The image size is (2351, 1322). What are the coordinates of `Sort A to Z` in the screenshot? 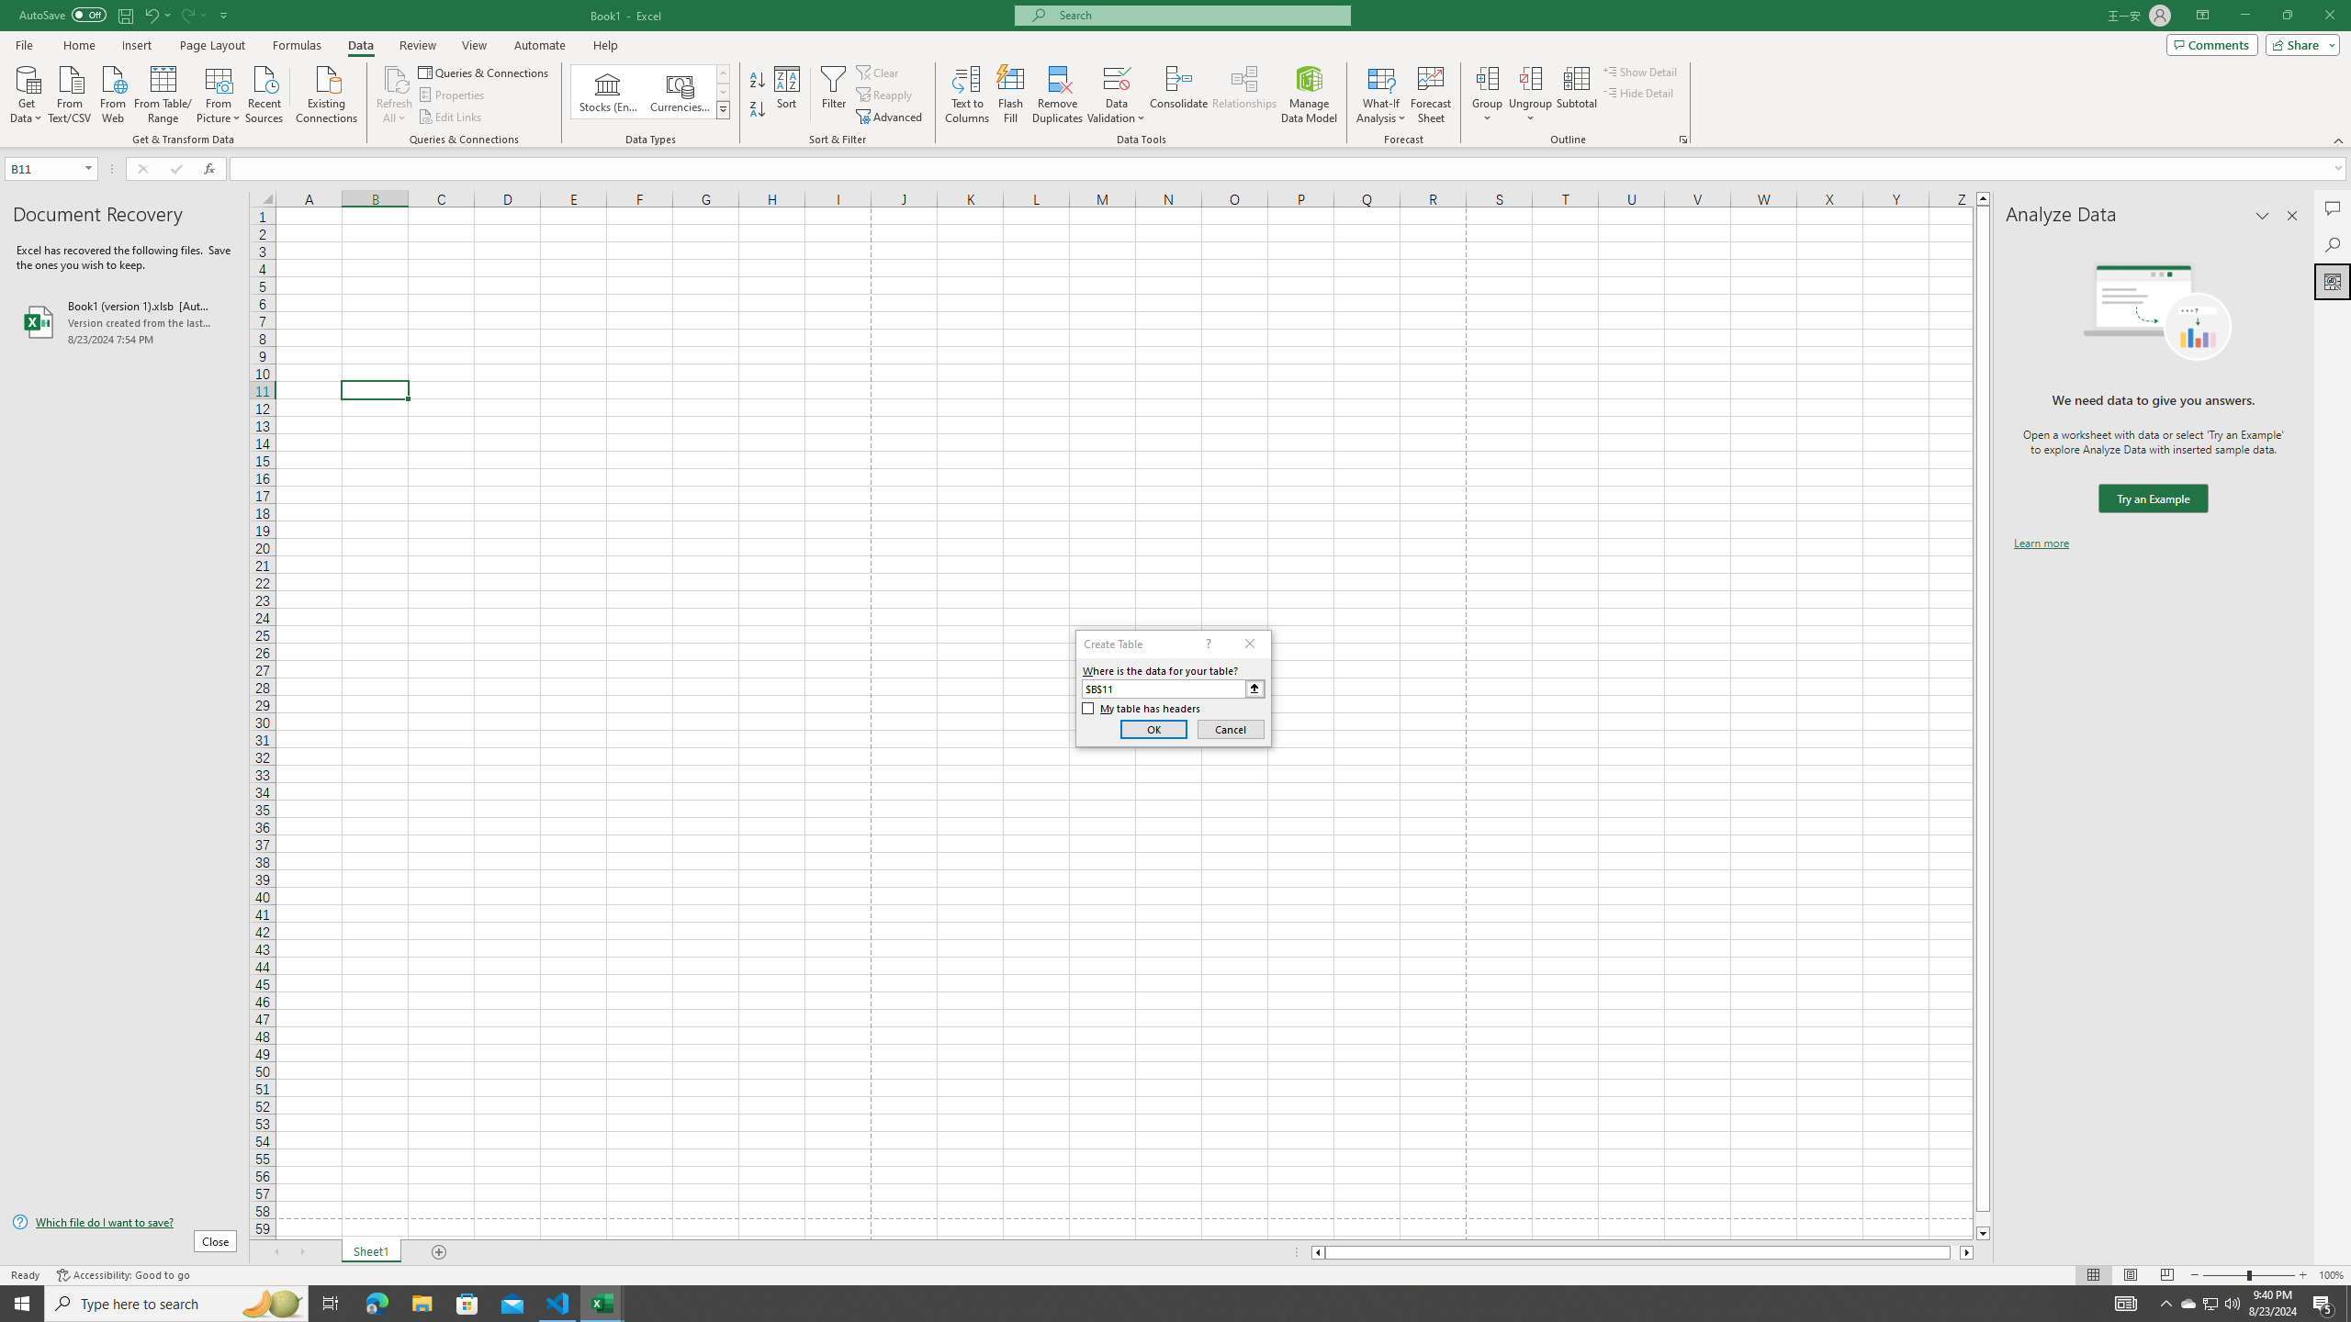 It's located at (759, 81).